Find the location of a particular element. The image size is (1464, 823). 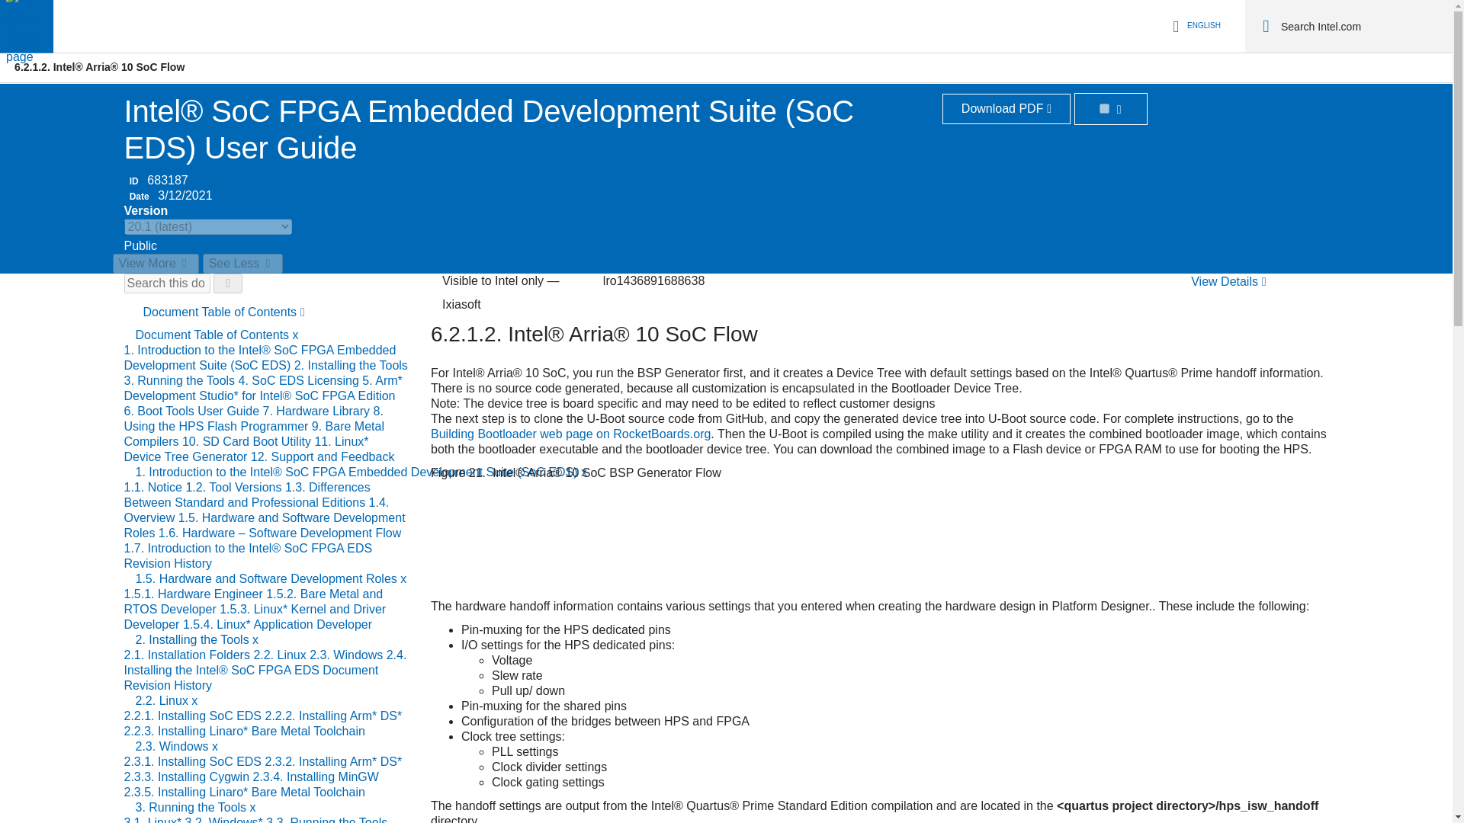

Search is located at coordinates (1266, 26).